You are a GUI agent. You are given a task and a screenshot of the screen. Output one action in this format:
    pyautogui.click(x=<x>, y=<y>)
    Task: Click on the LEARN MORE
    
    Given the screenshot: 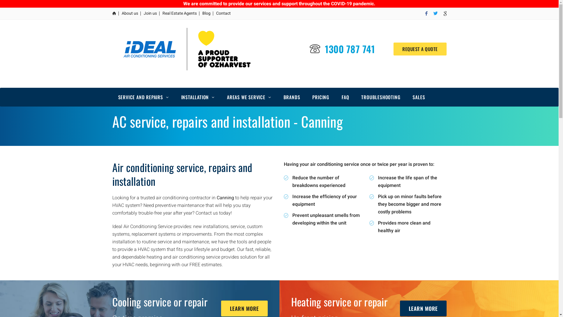 What is the action you would take?
    pyautogui.click(x=245, y=308)
    